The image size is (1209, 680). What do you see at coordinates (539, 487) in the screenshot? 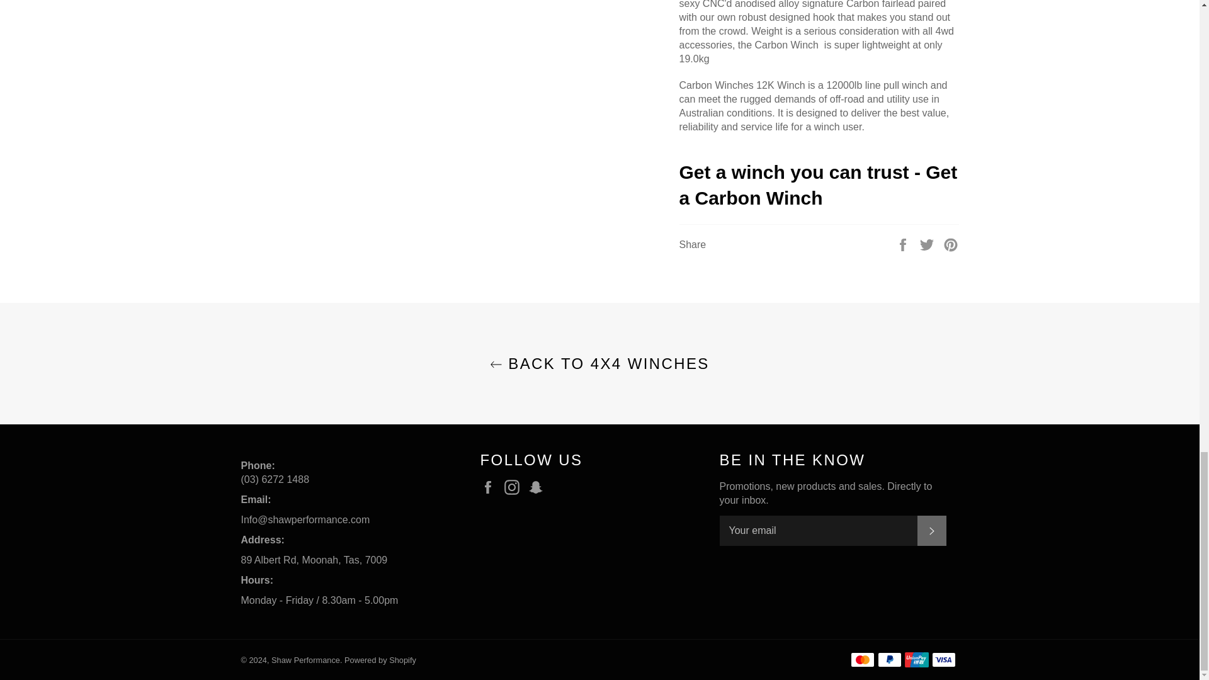
I see `Snapchat` at bounding box center [539, 487].